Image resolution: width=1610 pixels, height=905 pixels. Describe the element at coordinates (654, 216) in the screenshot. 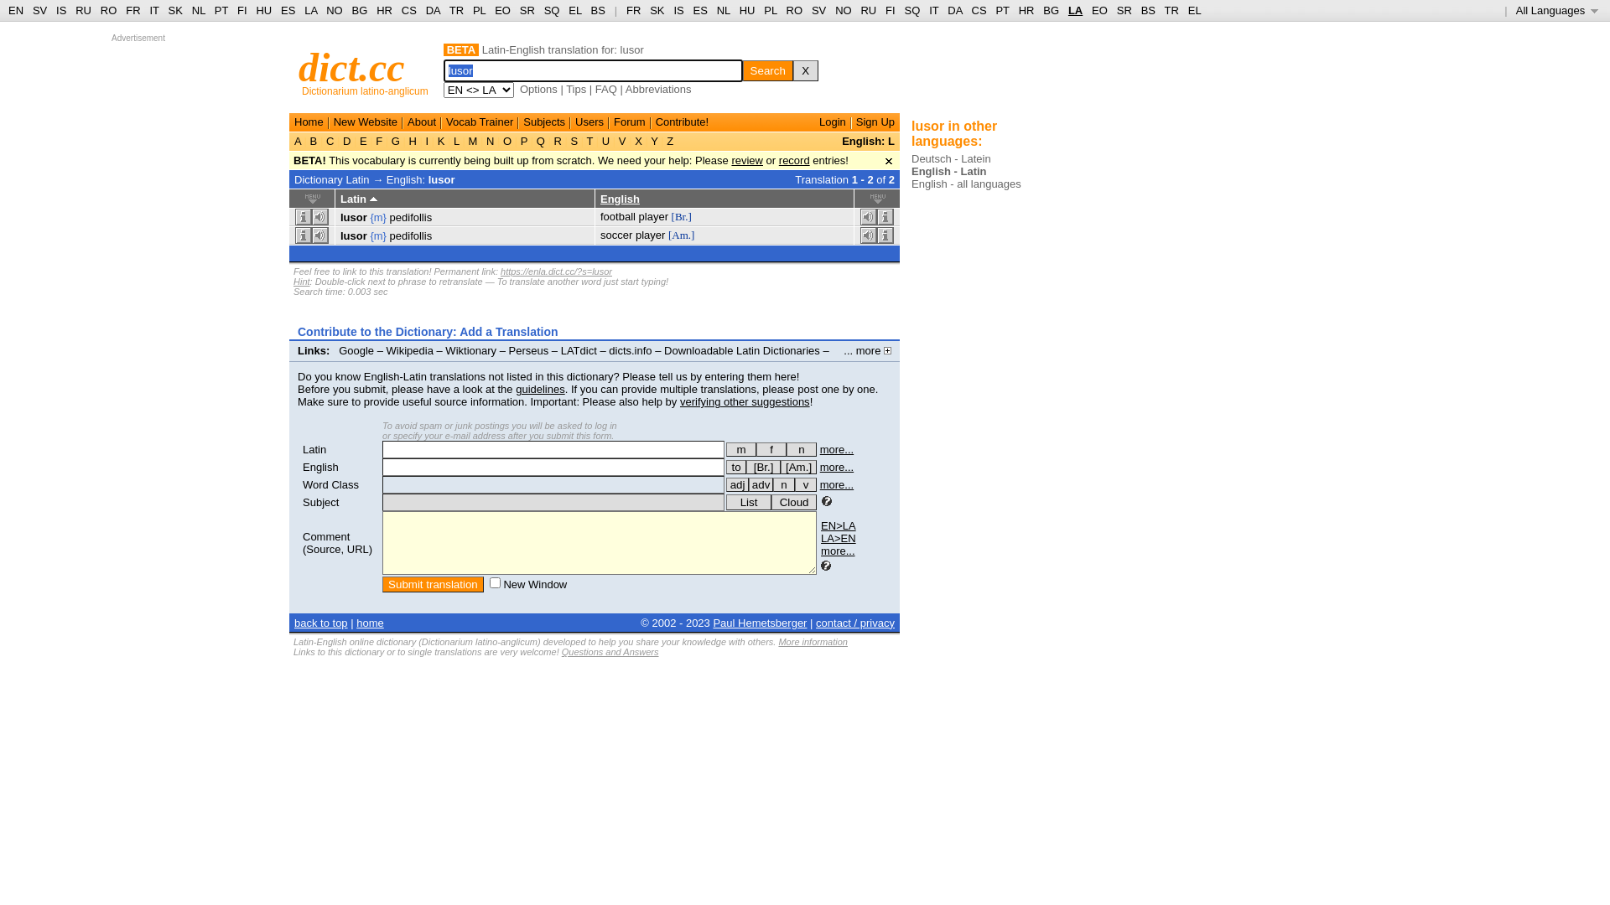

I see `player` at that location.